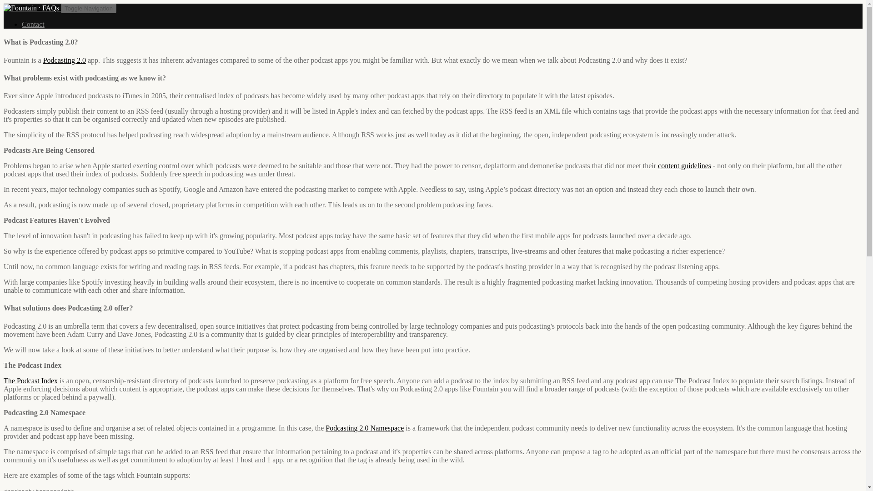 This screenshot has height=491, width=873. What do you see at coordinates (64, 60) in the screenshot?
I see `Podcasting 2.0` at bounding box center [64, 60].